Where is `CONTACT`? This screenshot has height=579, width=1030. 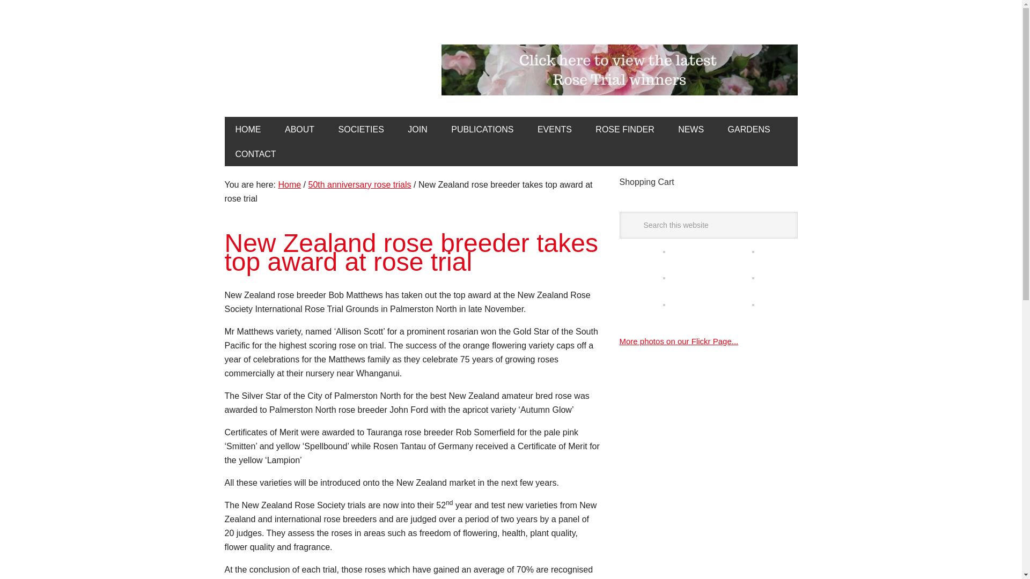
CONTACT is located at coordinates (255, 153).